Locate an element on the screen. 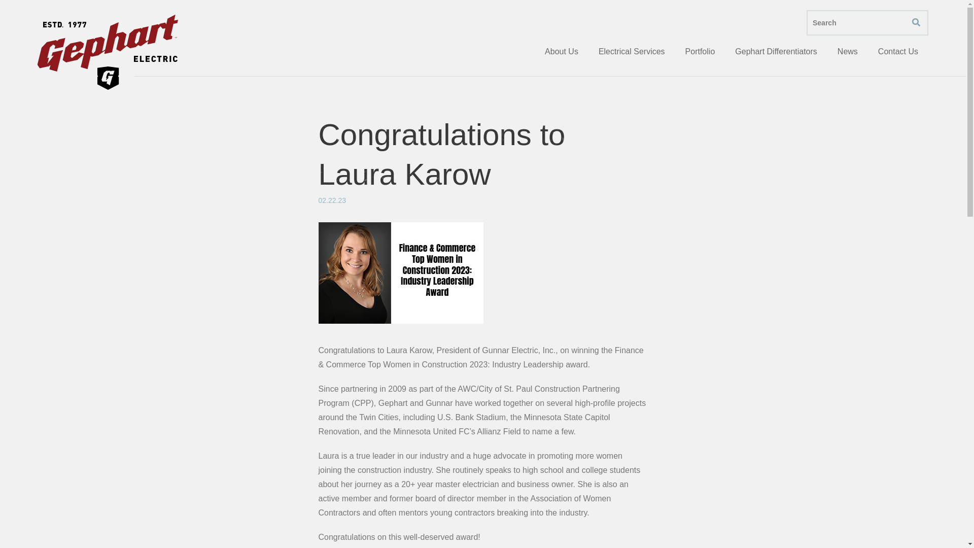 The width and height of the screenshot is (974, 548). Electrical Services is located at coordinates (631, 56).